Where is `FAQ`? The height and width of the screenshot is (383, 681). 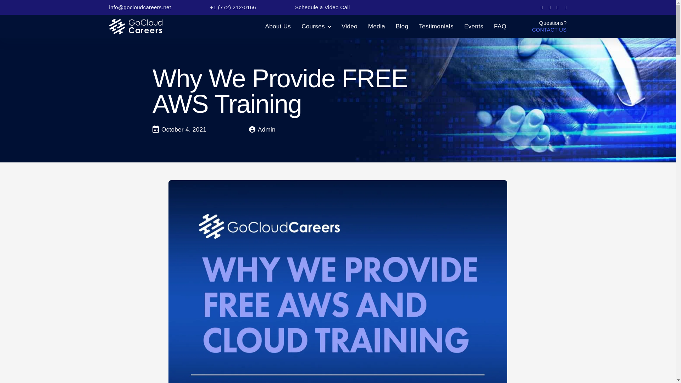
FAQ is located at coordinates (500, 26).